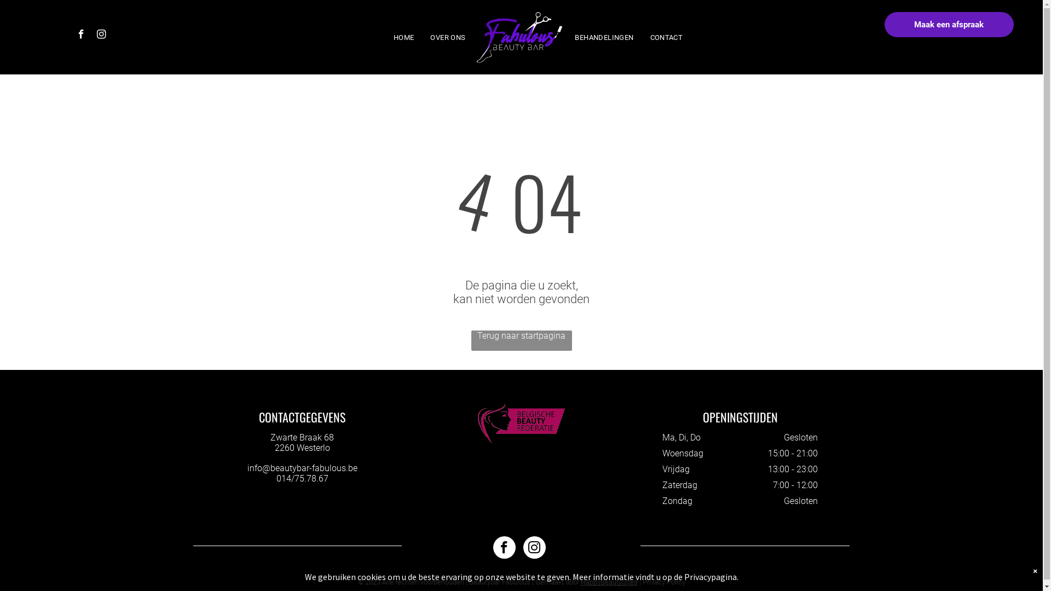  I want to click on HappyBeautySites, so click(609, 582).